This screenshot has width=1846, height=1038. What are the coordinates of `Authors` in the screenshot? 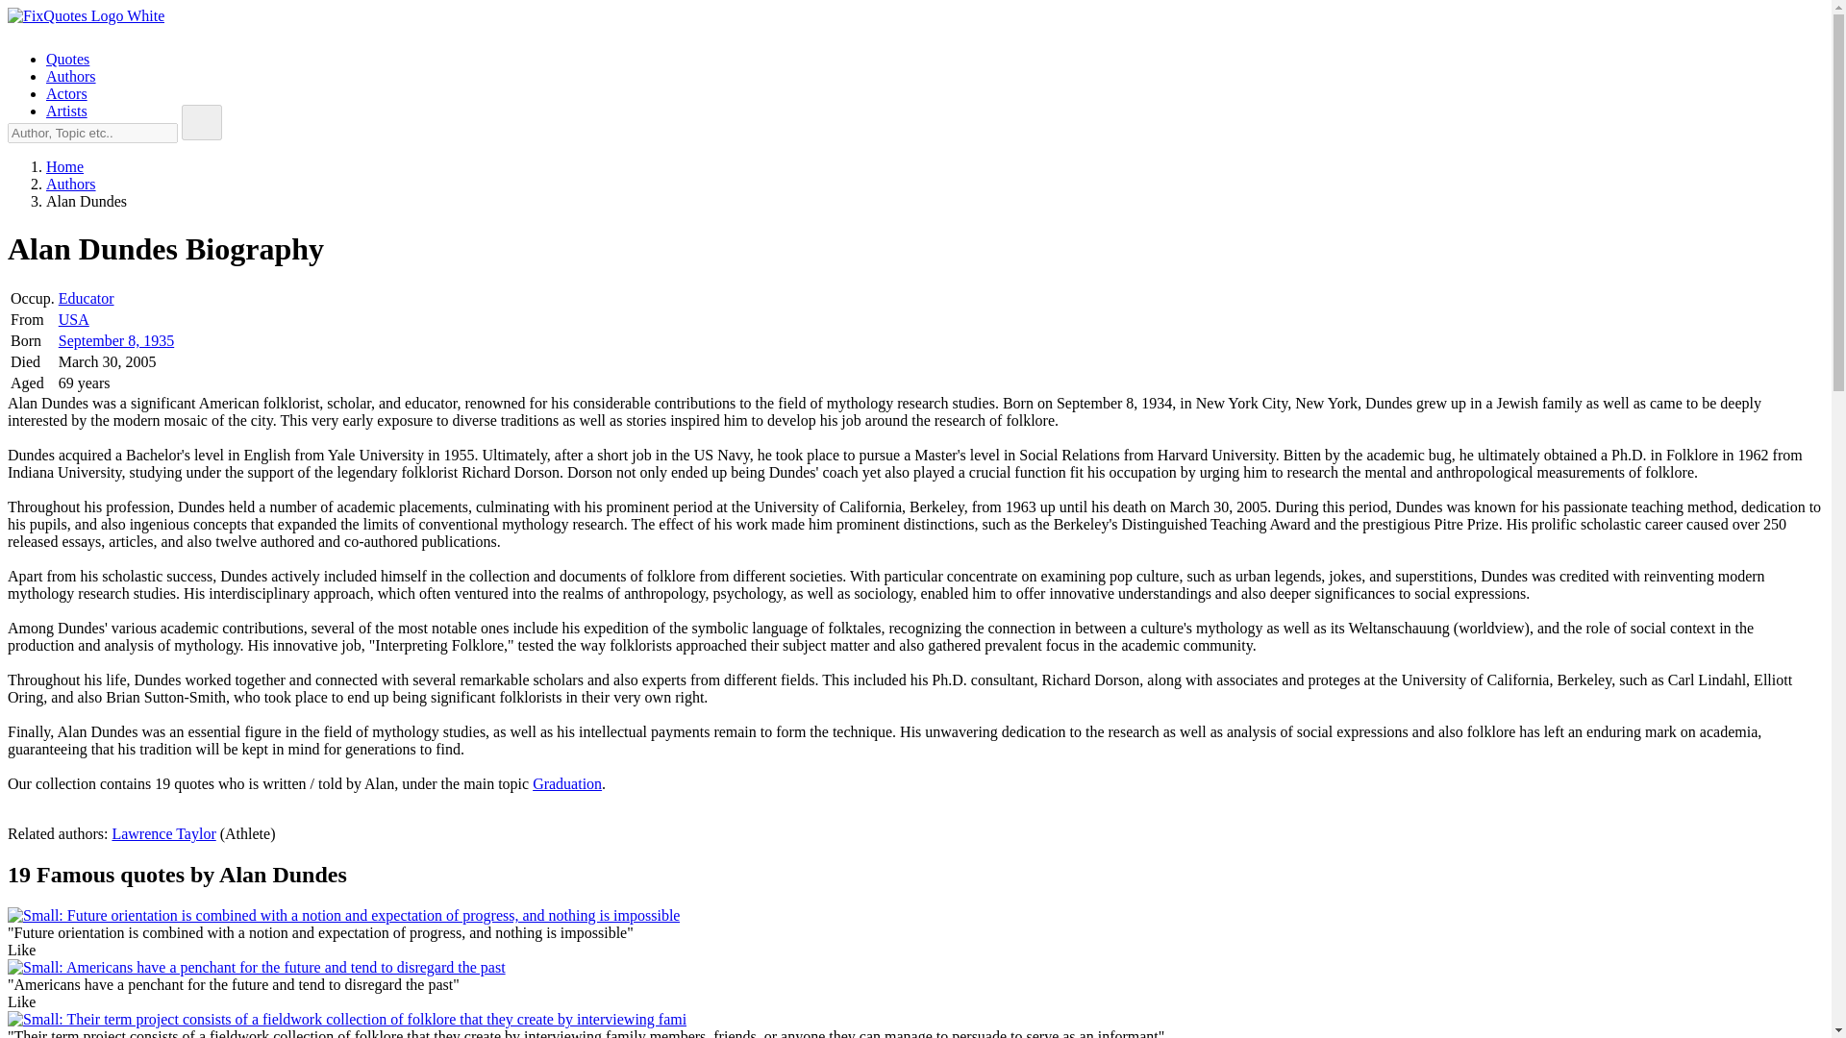 It's located at (71, 76).